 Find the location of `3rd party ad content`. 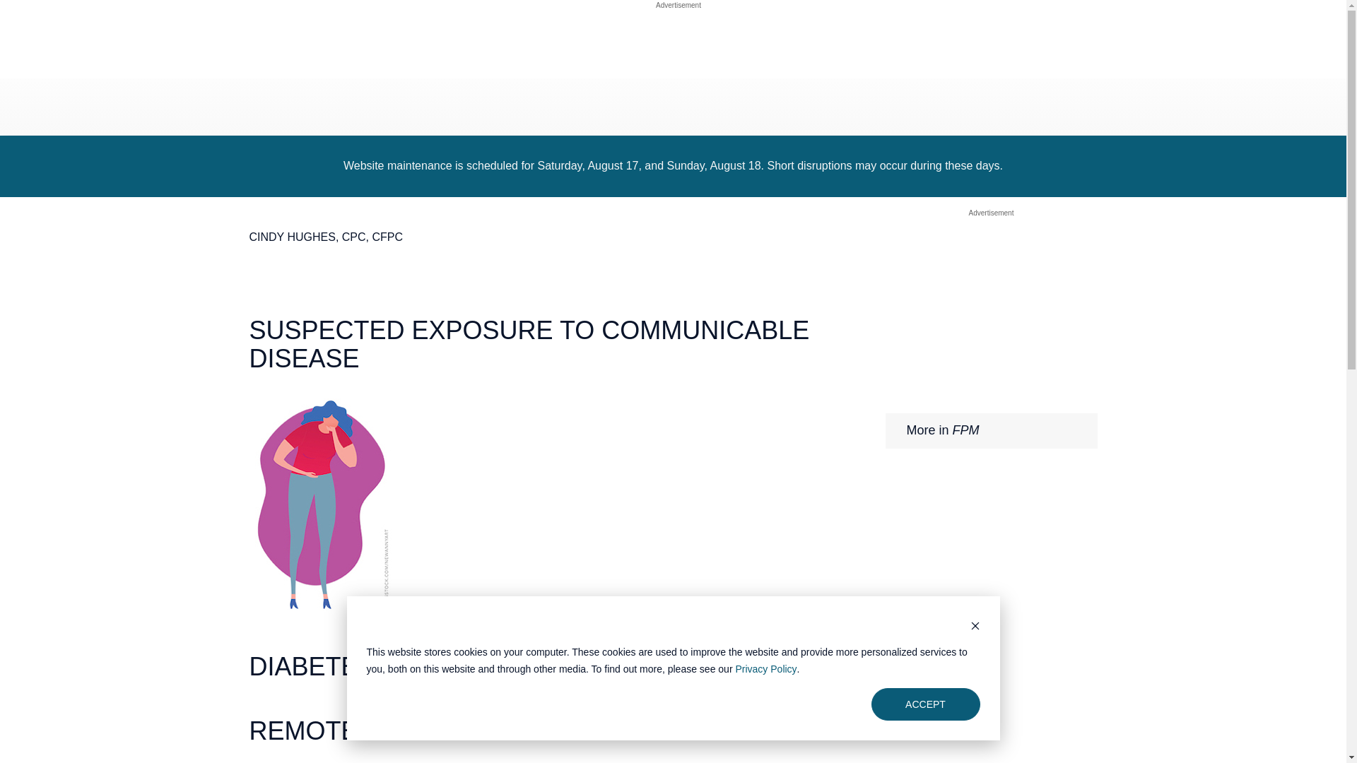

3rd party ad content is located at coordinates (678, 47).